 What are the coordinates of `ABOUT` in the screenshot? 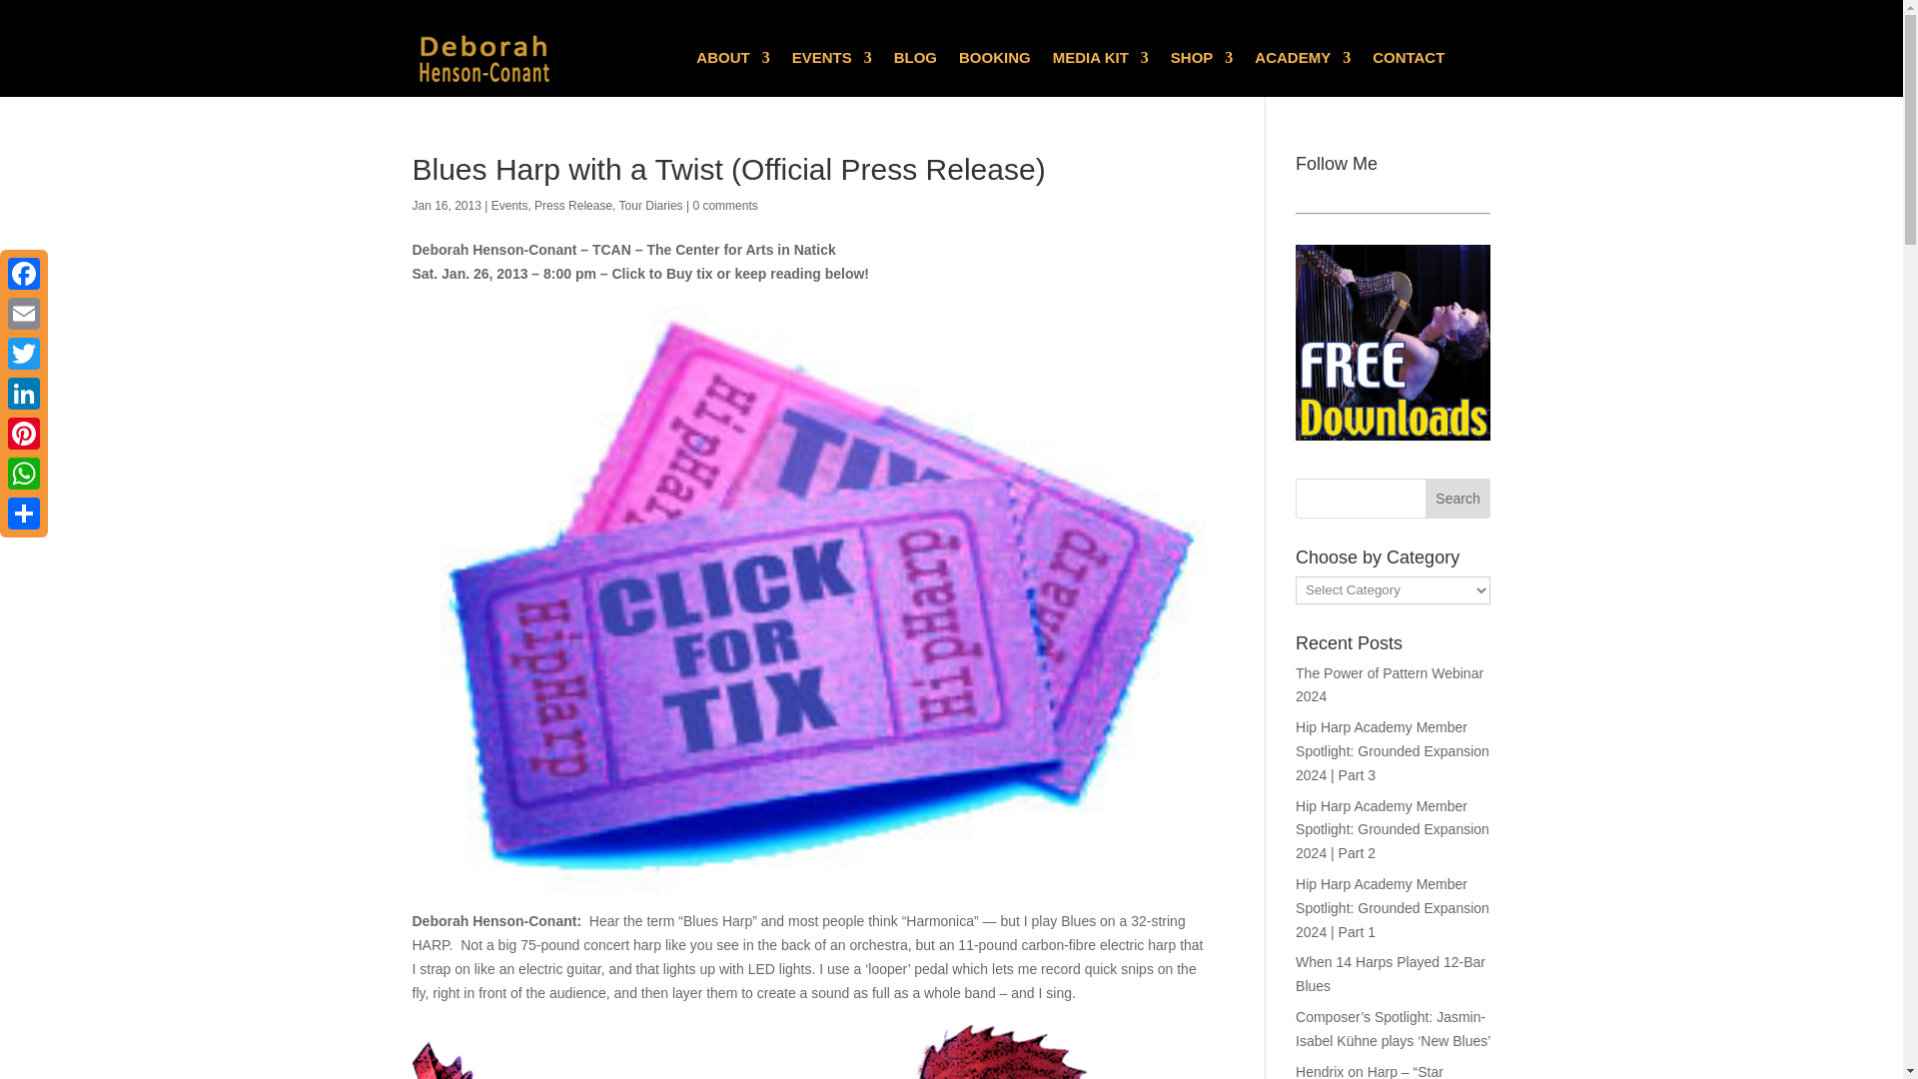 It's located at (731, 62).